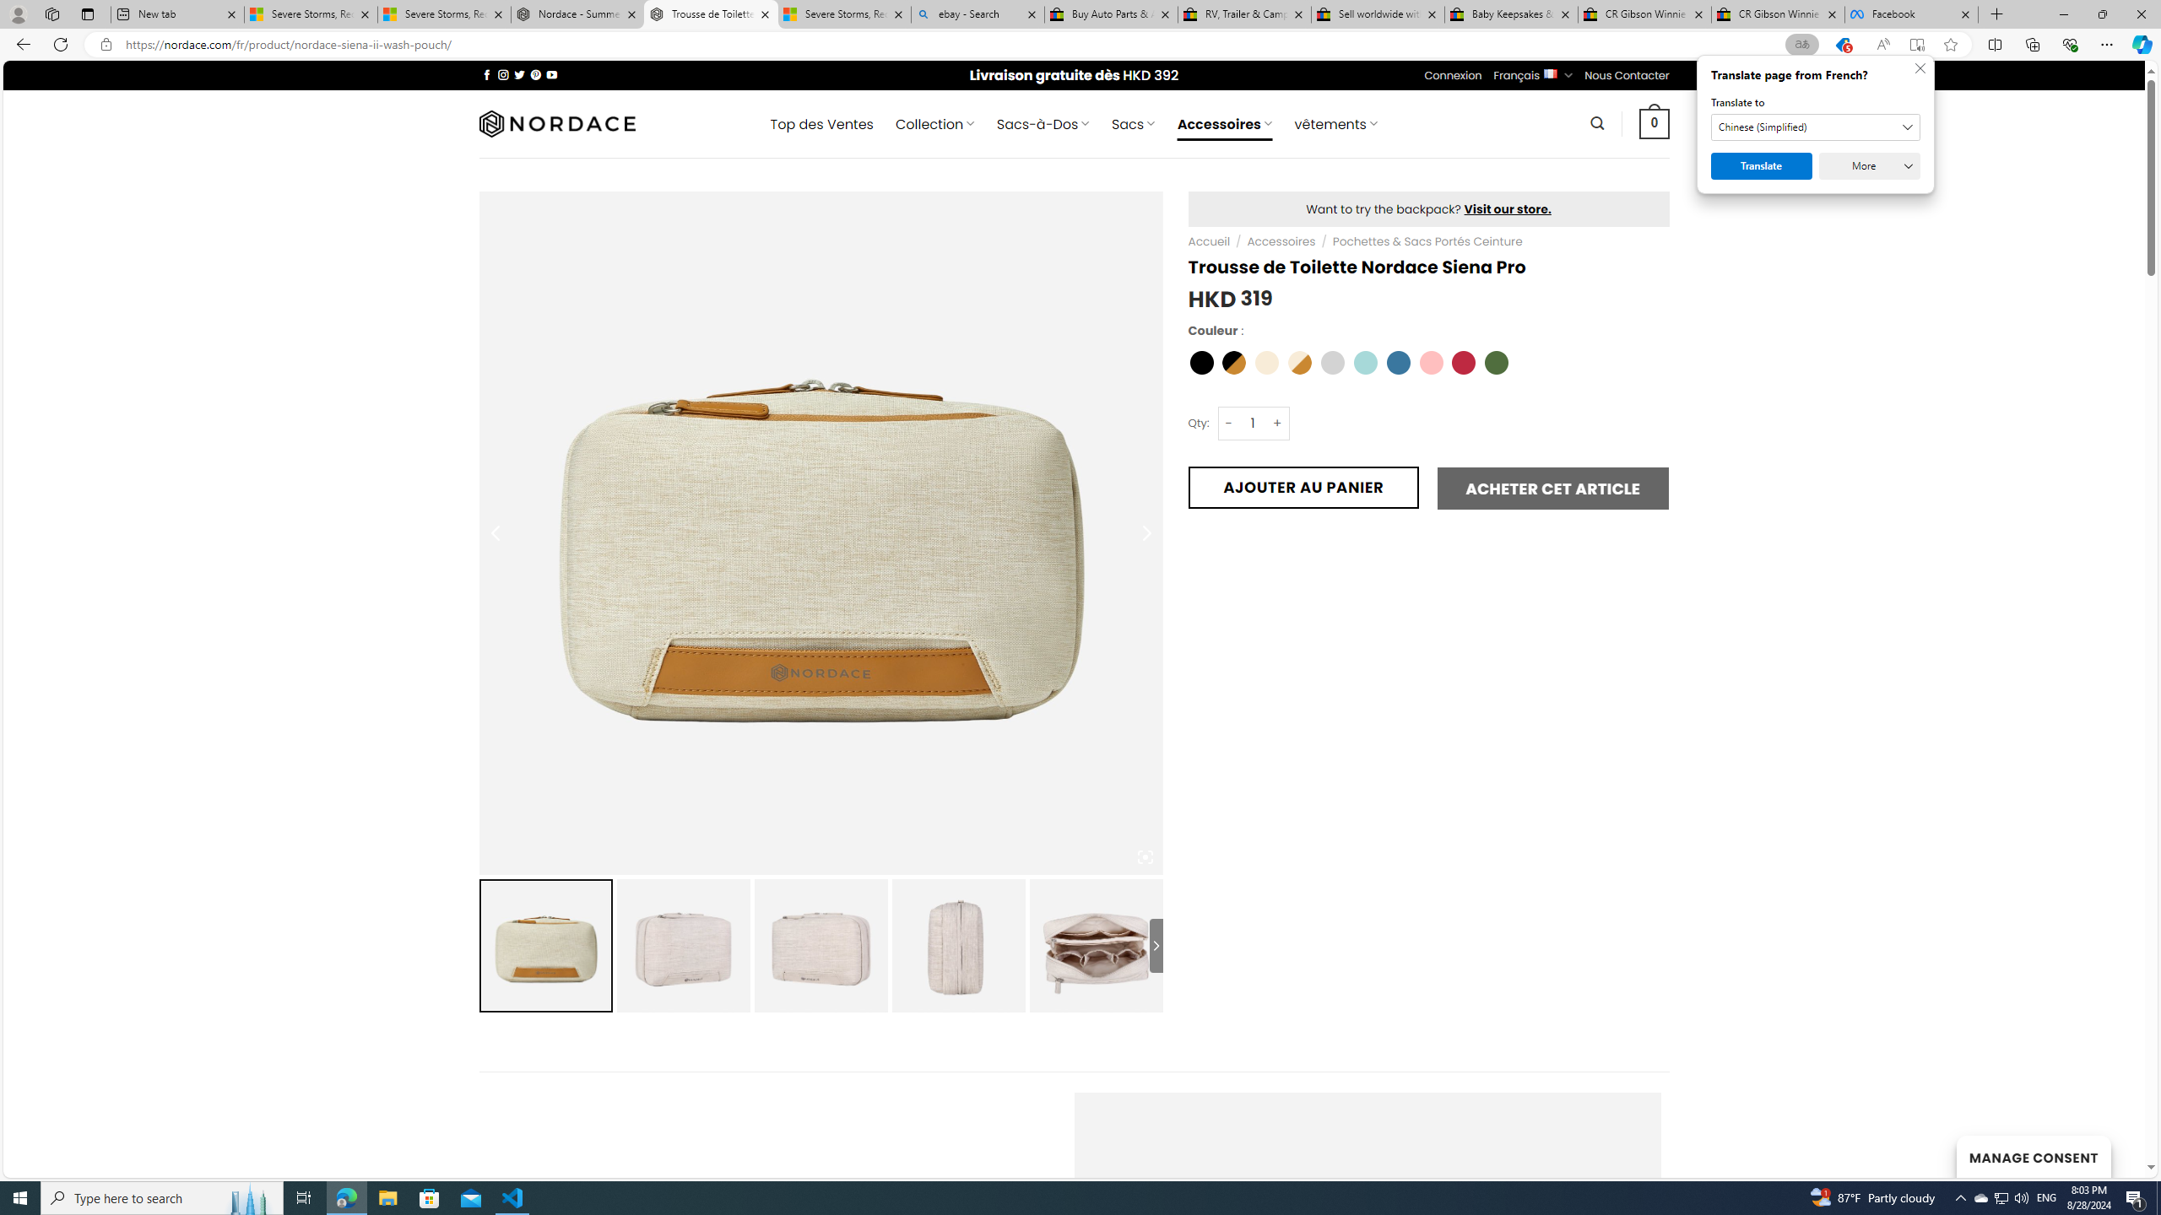 Image resolution: width=2161 pixels, height=1215 pixels. What do you see at coordinates (1278, 422) in the screenshot?
I see `+` at bounding box center [1278, 422].